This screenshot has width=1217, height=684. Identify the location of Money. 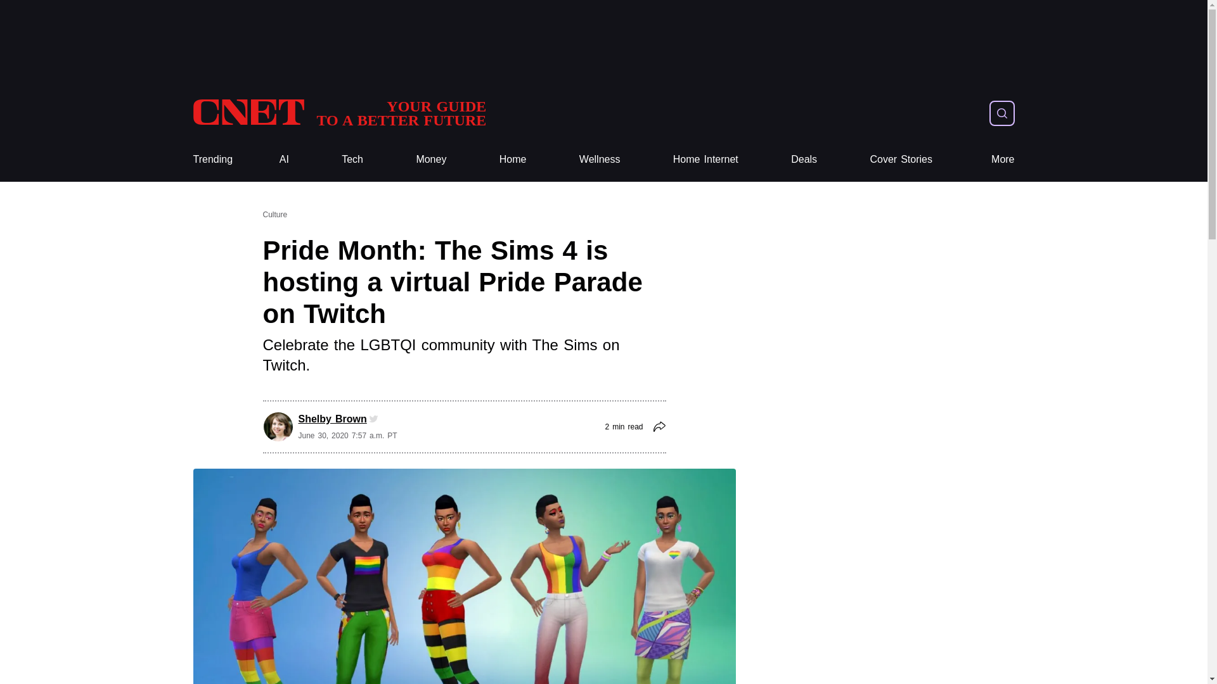
(212, 160).